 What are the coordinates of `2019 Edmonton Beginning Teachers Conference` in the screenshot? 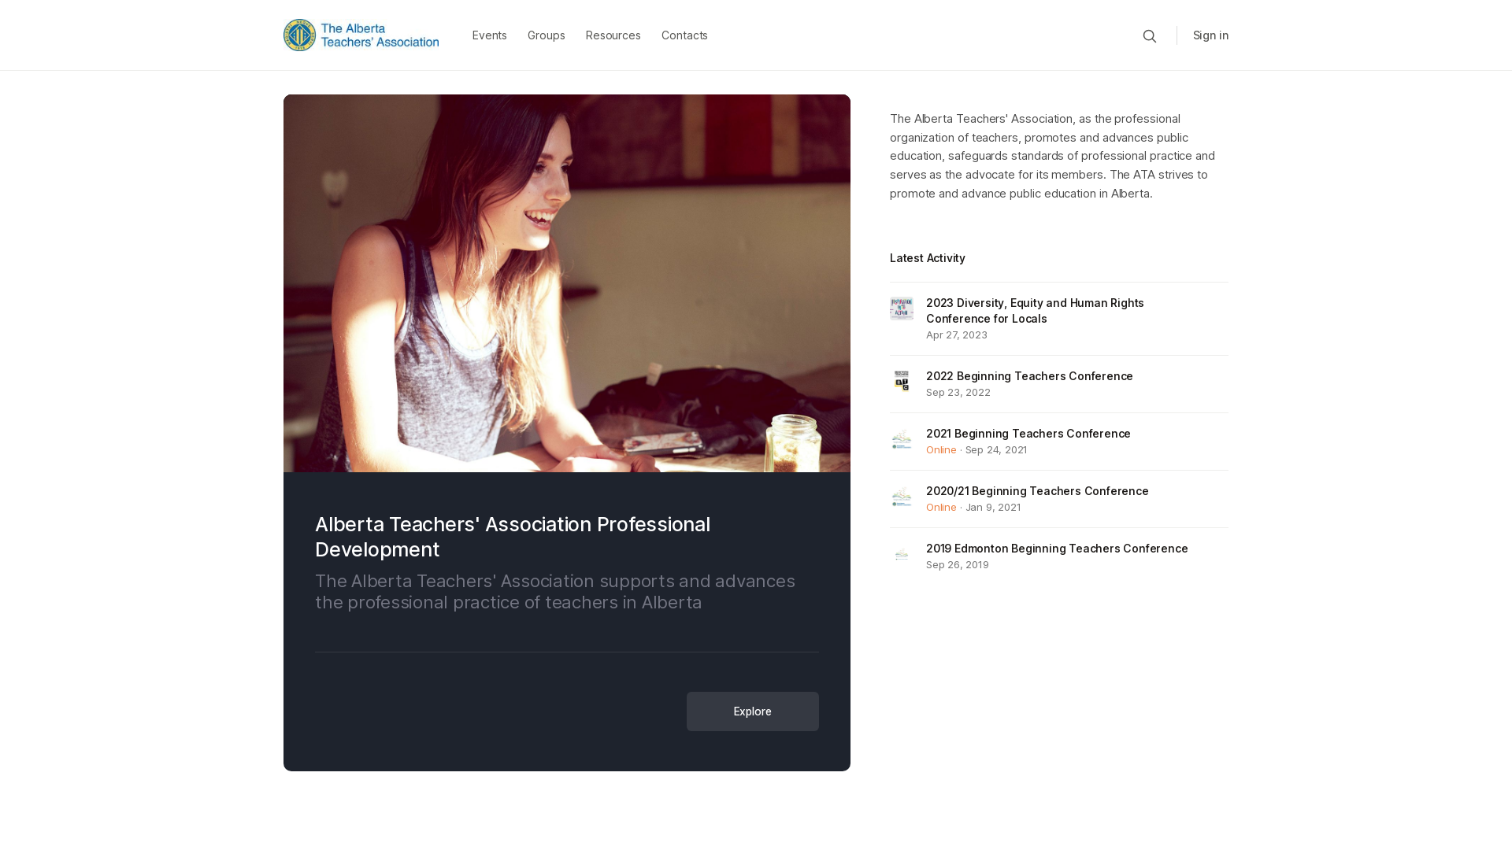 It's located at (1057, 549).